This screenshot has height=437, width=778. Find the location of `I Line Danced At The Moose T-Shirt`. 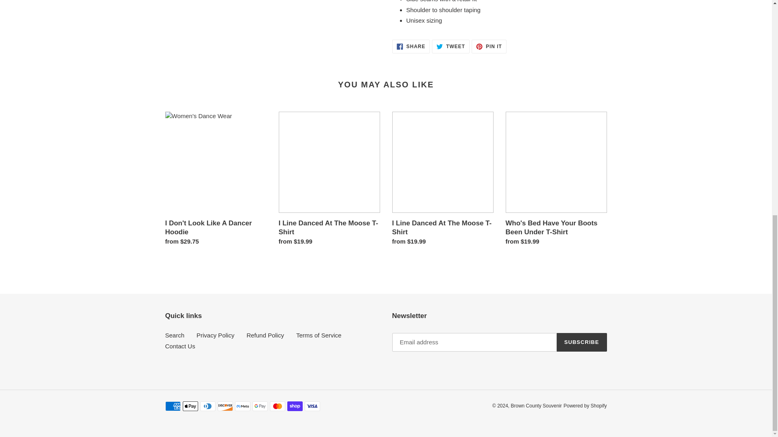

I Line Danced At The Moose T-Shirt is located at coordinates (451, 46).